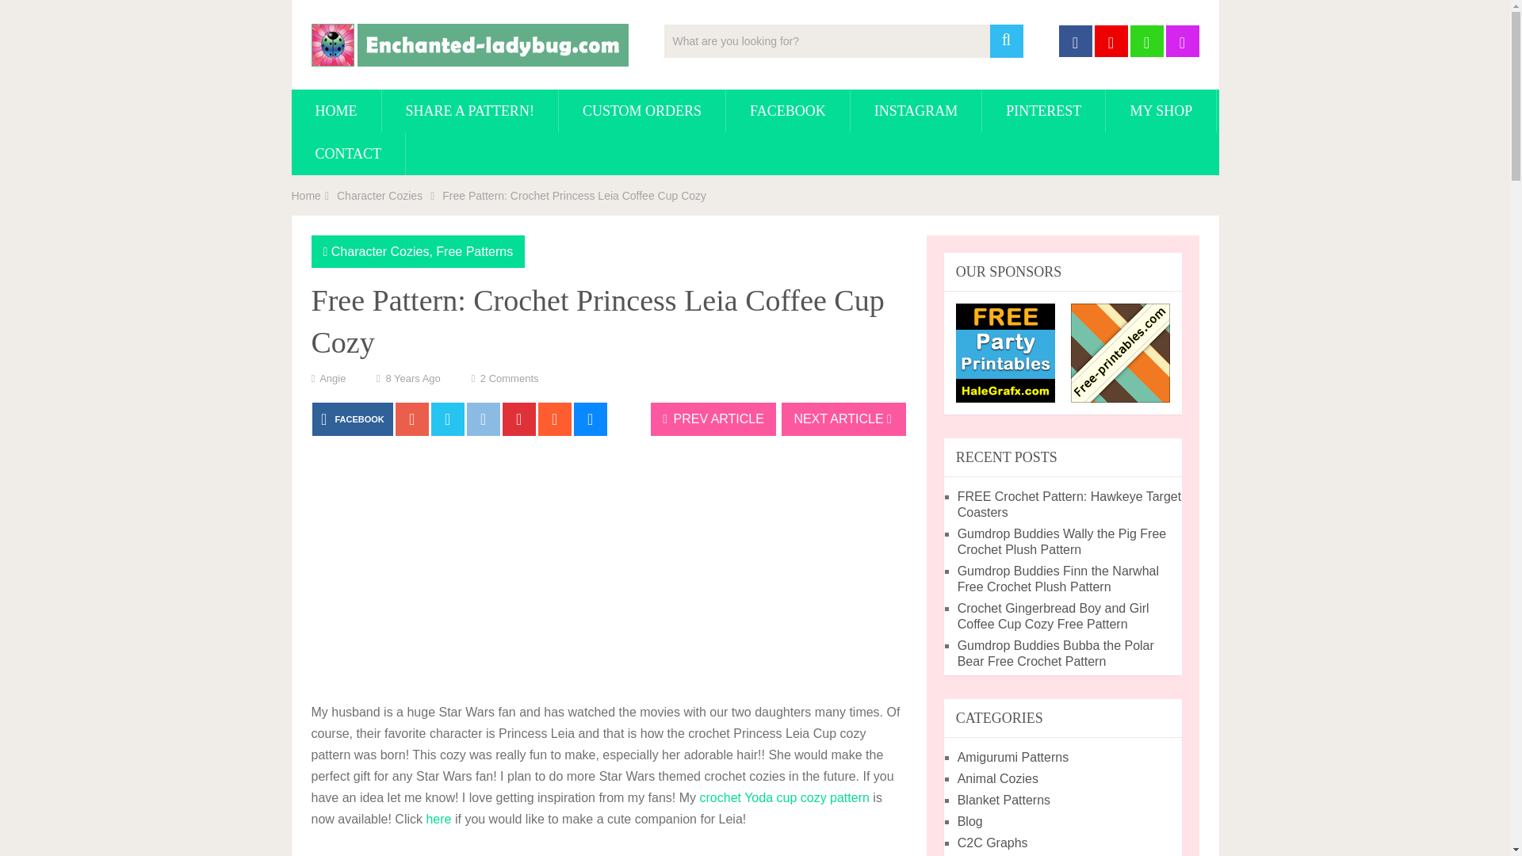 The height and width of the screenshot is (856, 1522). Describe the element at coordinates (843, 418) in the screenshot. I see `NEXT ARTICLE` at that location.